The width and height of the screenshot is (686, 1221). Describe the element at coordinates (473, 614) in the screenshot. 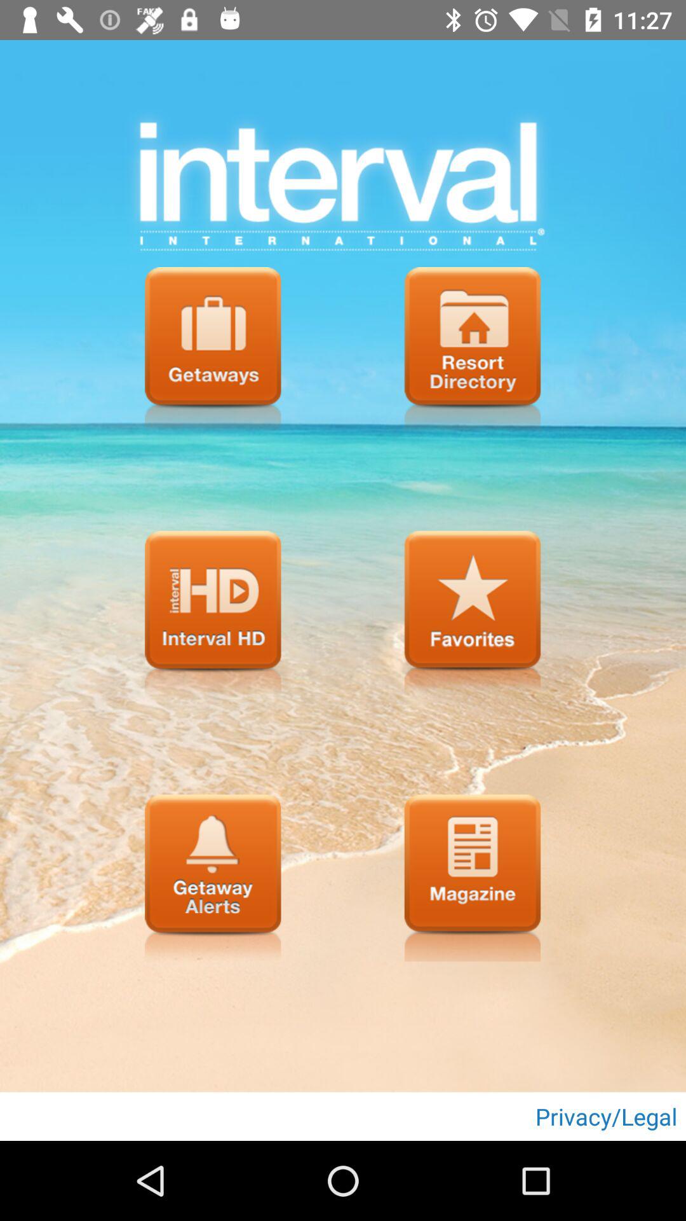

I see `menu button` at that location.